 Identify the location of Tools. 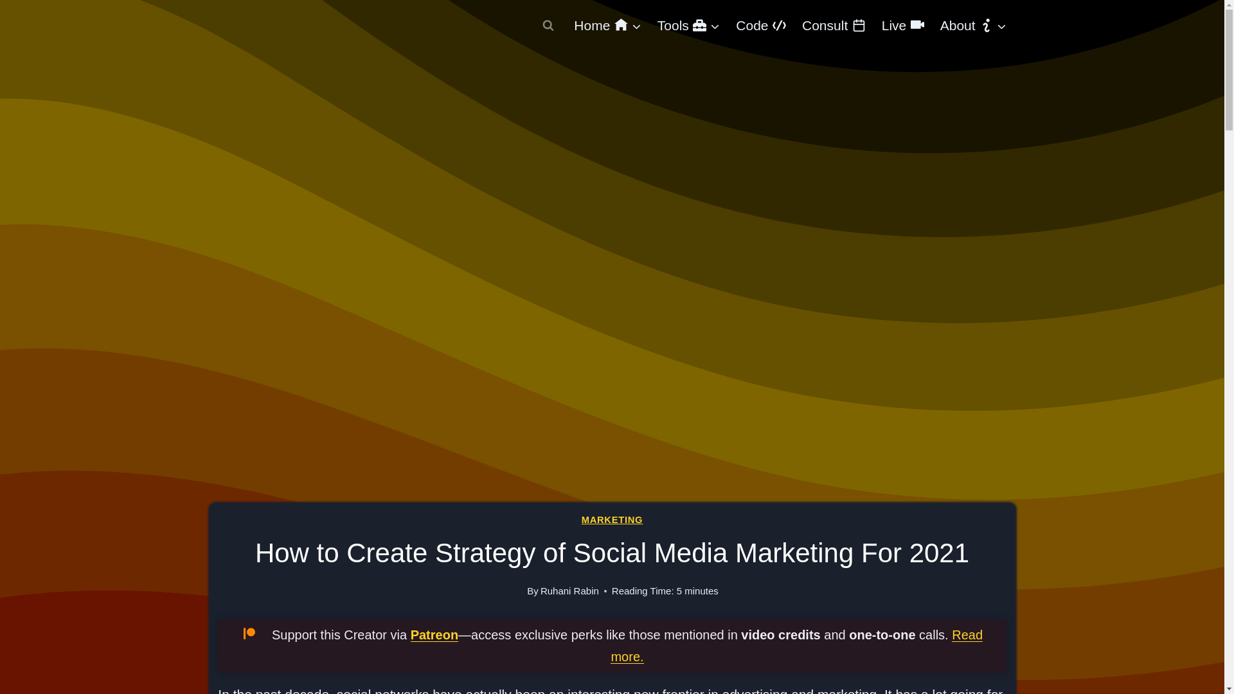
(688, 26).